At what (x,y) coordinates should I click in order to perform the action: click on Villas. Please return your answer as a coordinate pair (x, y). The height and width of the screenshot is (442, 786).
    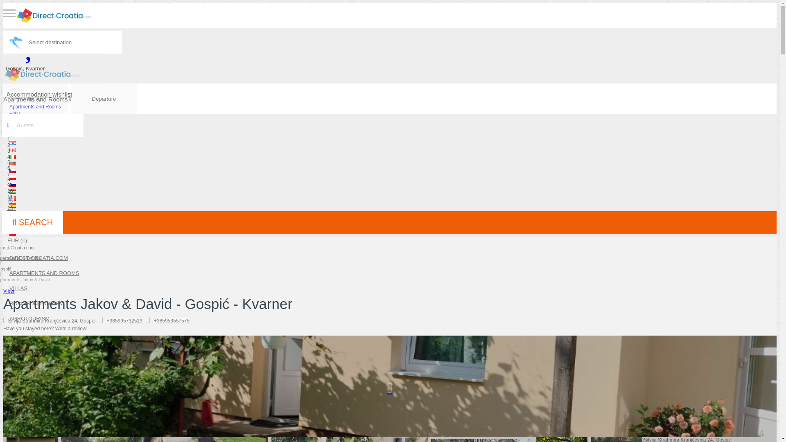
    Looking at the image, I should click on (15, 114).